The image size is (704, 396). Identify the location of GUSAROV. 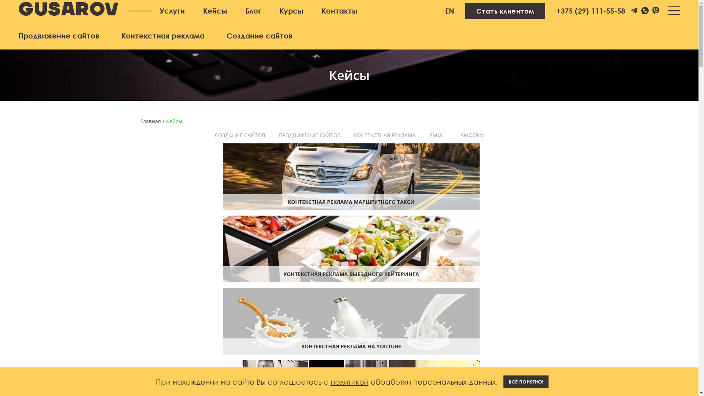
(69, 11).